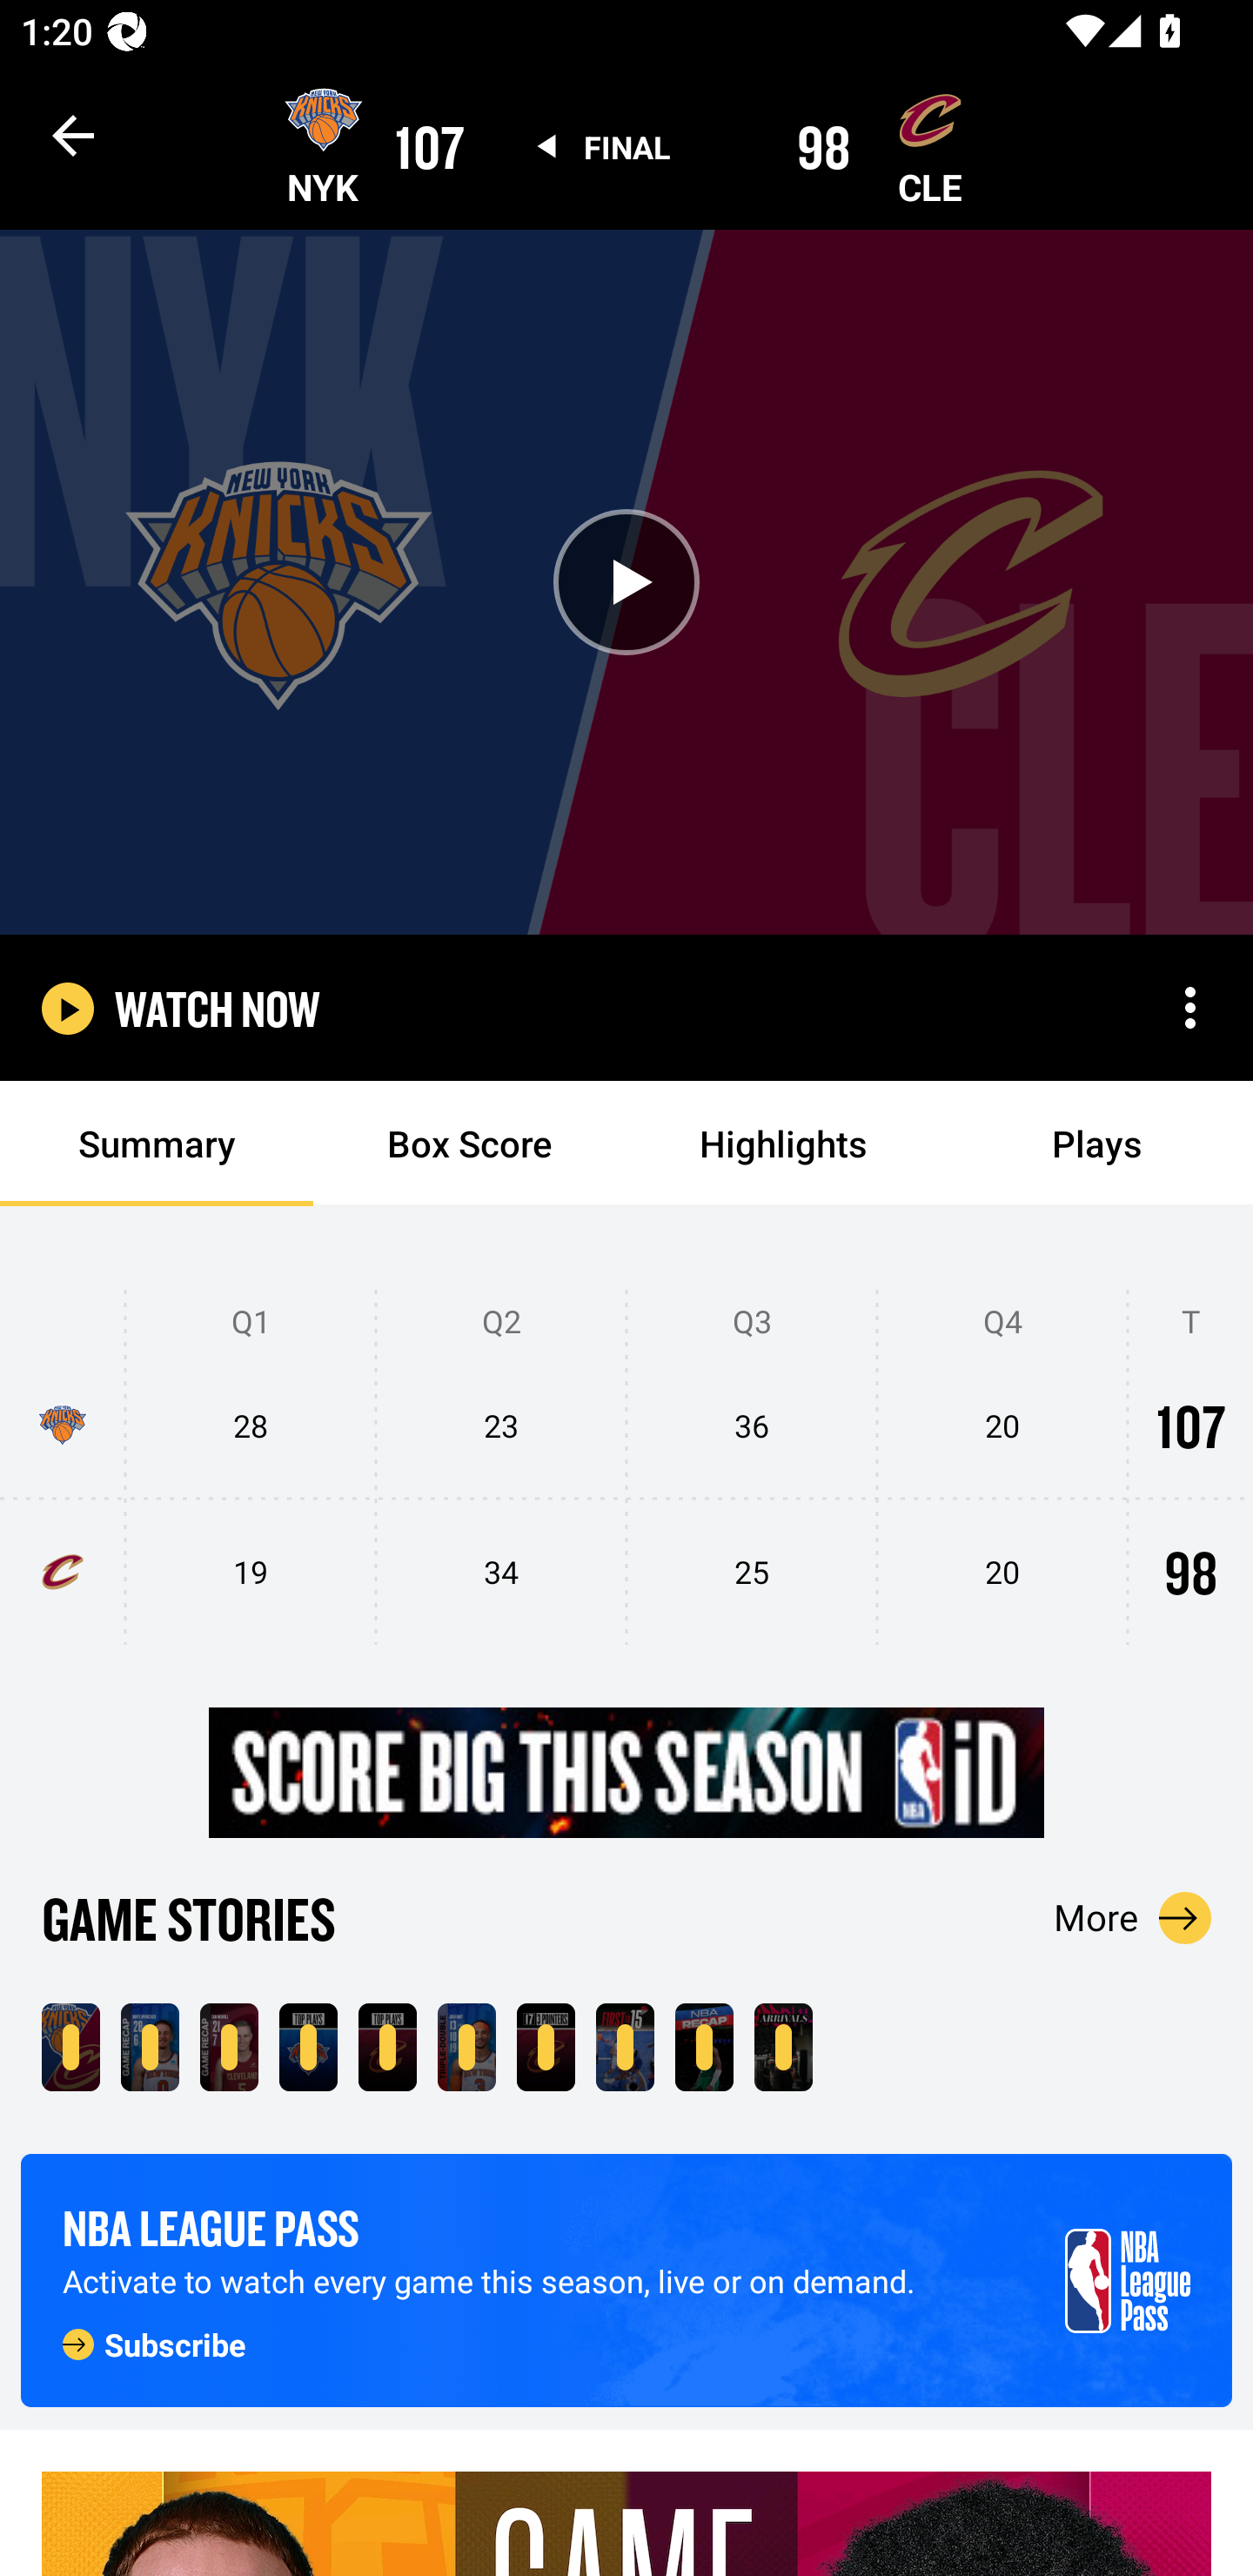  What do you see at coordinates (626, 1468) in the screenshot?
I see `Q1 Q2 Q3 Q4 T 28 23 36 20 107 19 34 25 20 98` at bounding box center [626, 1468].